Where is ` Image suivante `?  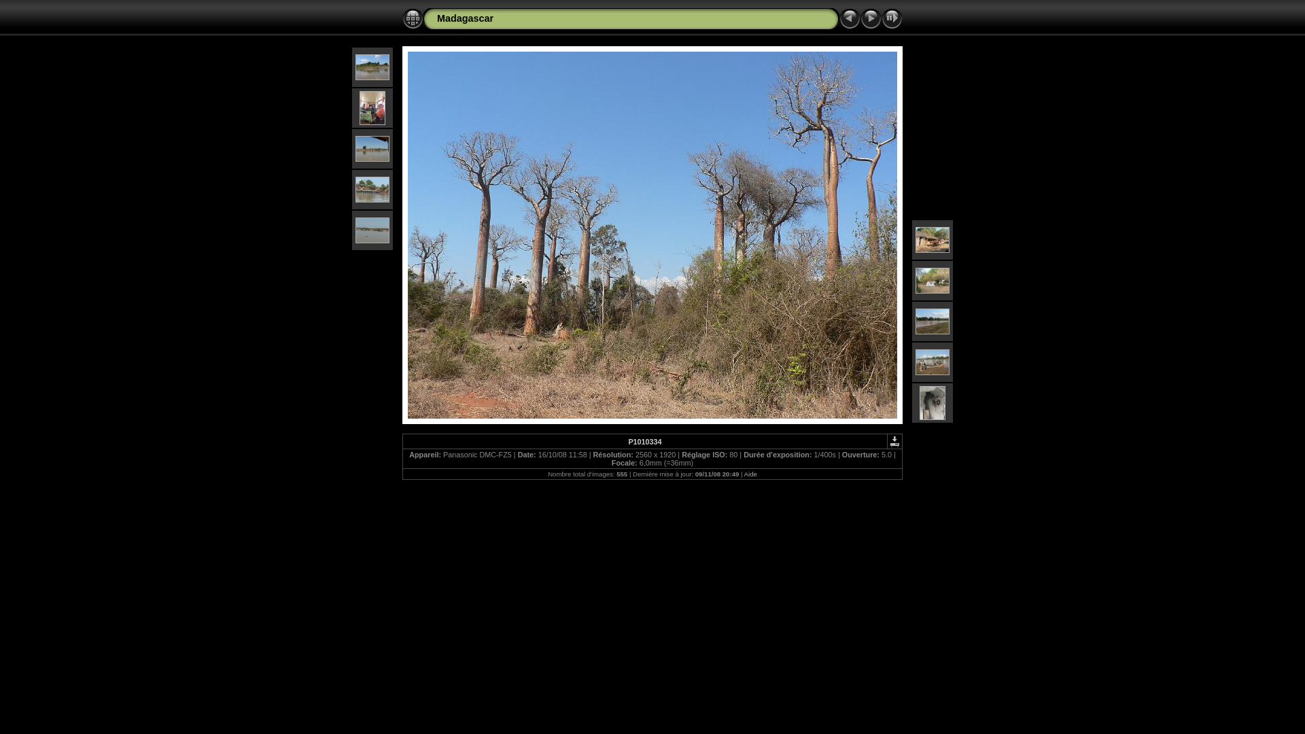  Image suivante  is located at coordinates (871, 19).